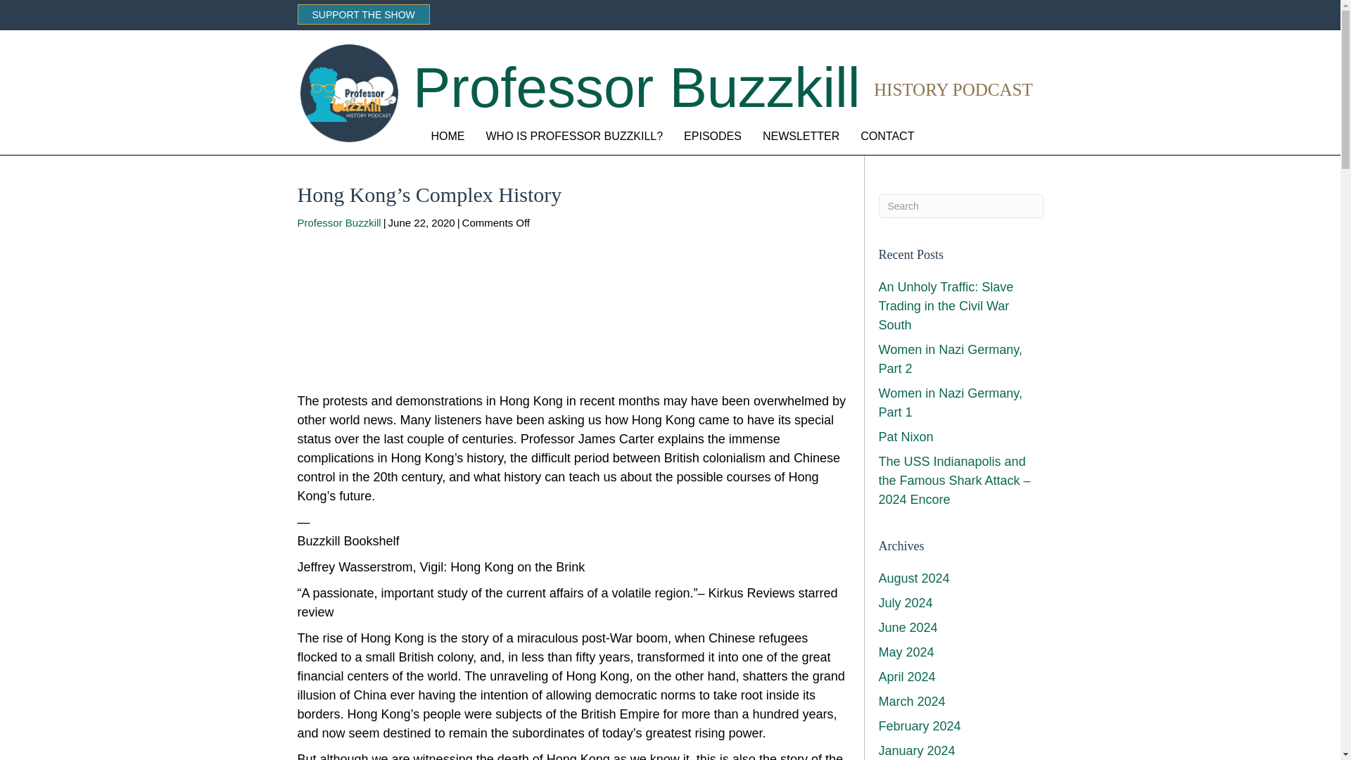 Image resolution: width=1351 pixels, height=760 pixels. I want to click on Women in Nazi Germany, Part 2, so click(950, 359).